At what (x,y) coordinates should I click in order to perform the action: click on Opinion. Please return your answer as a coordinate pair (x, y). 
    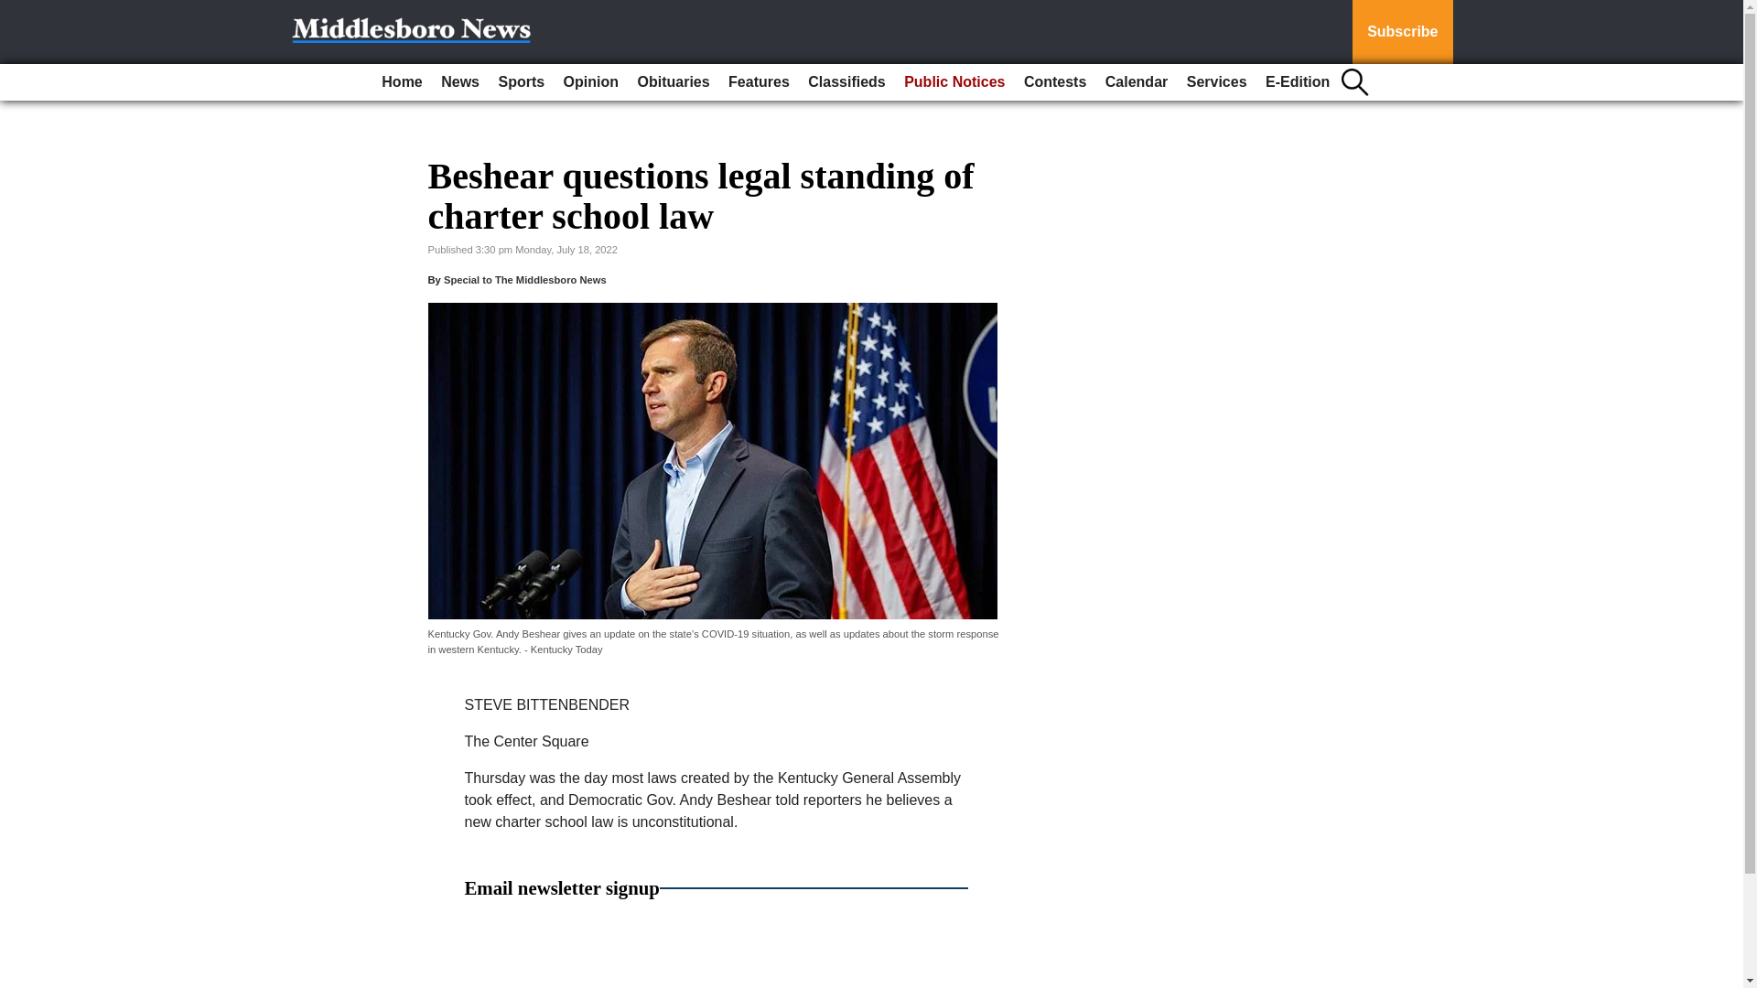
    Looking at the image, I should click on (591, 82).